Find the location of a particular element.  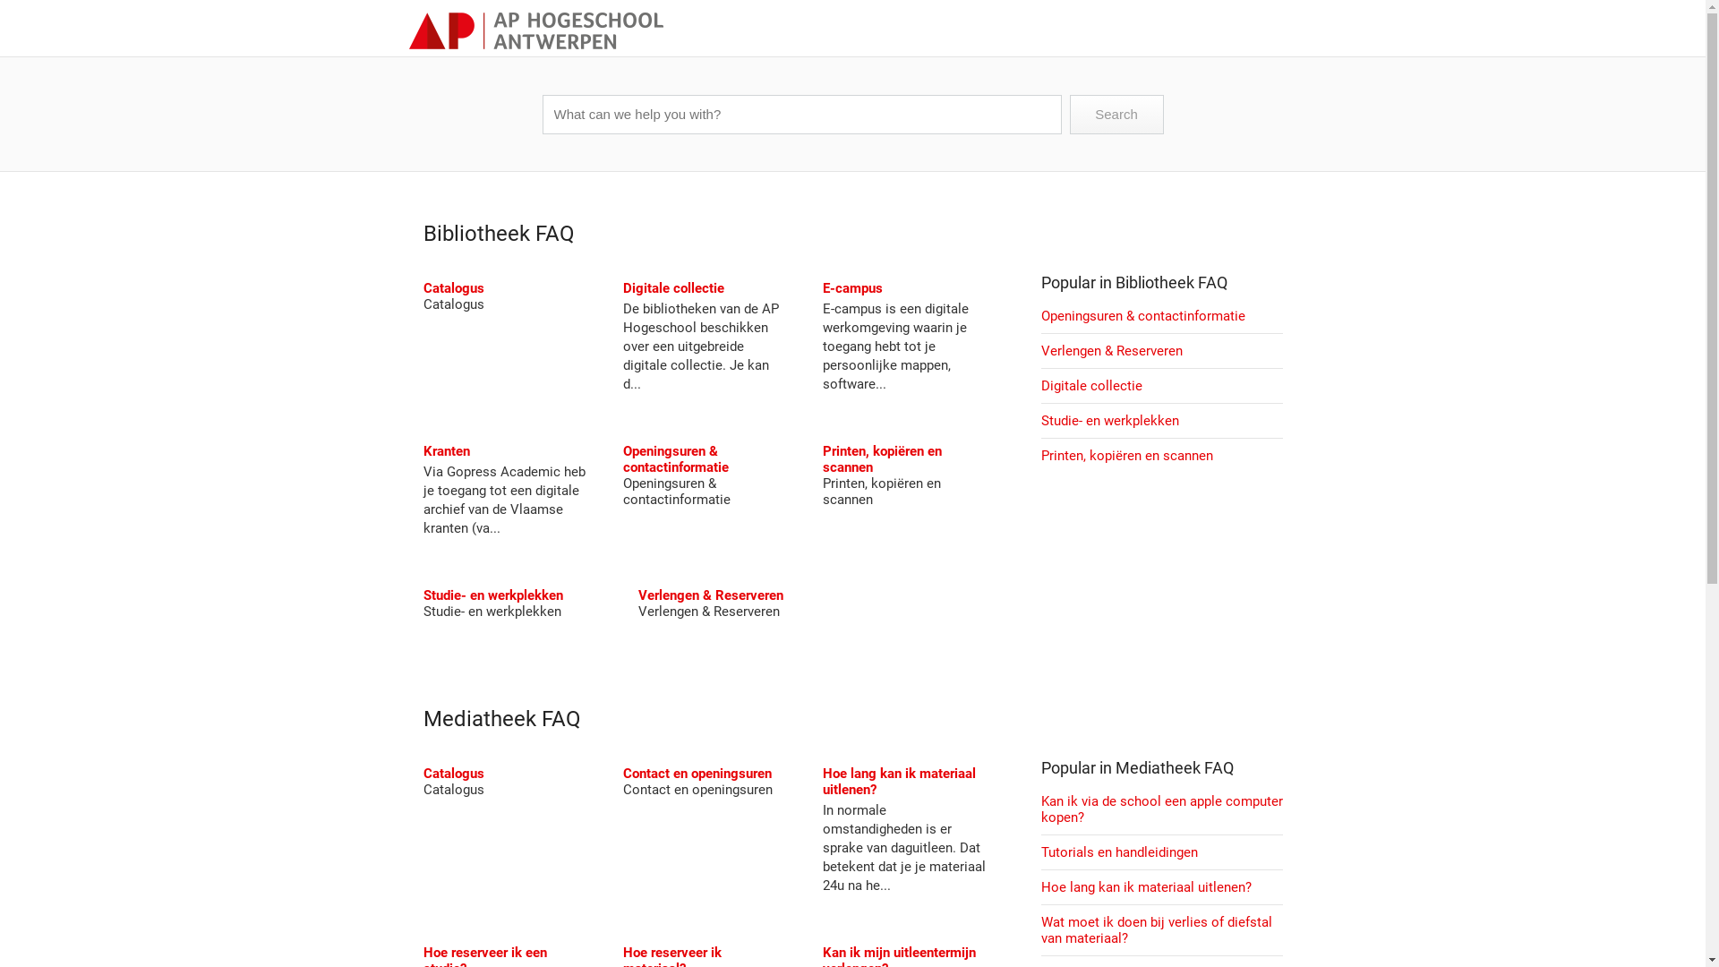

Studie- en werkplekken is located at coordinates (492, 595).